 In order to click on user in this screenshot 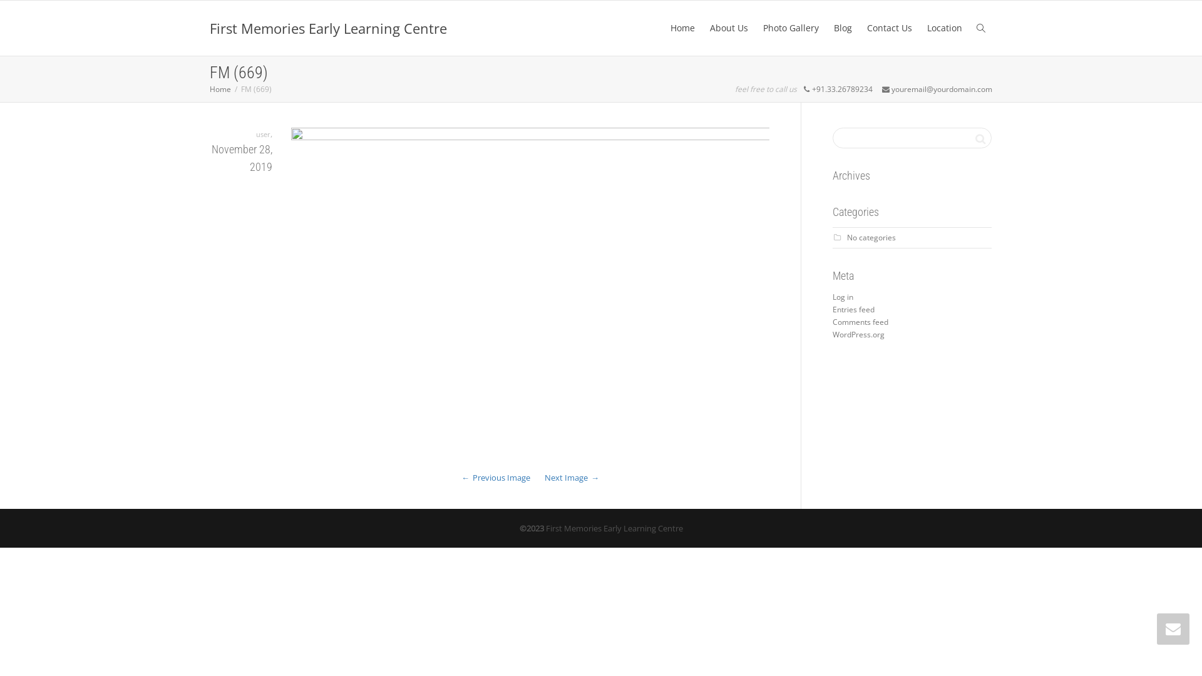, I will do `click(263, 134)`.